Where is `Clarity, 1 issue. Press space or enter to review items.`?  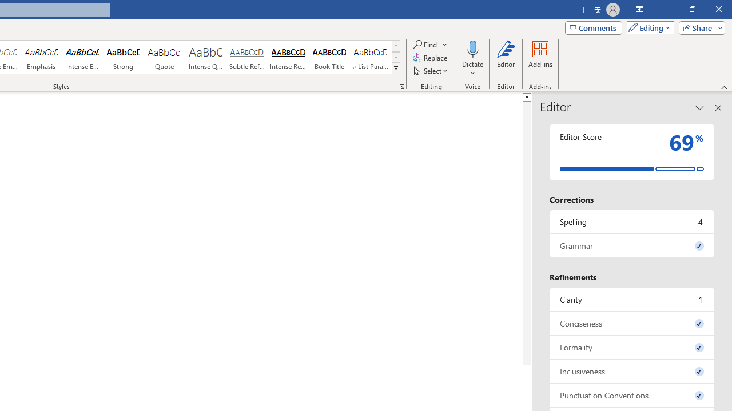 Clarity, 1 issue. Press space or enter to review items. is located at coordinates (632, 299).